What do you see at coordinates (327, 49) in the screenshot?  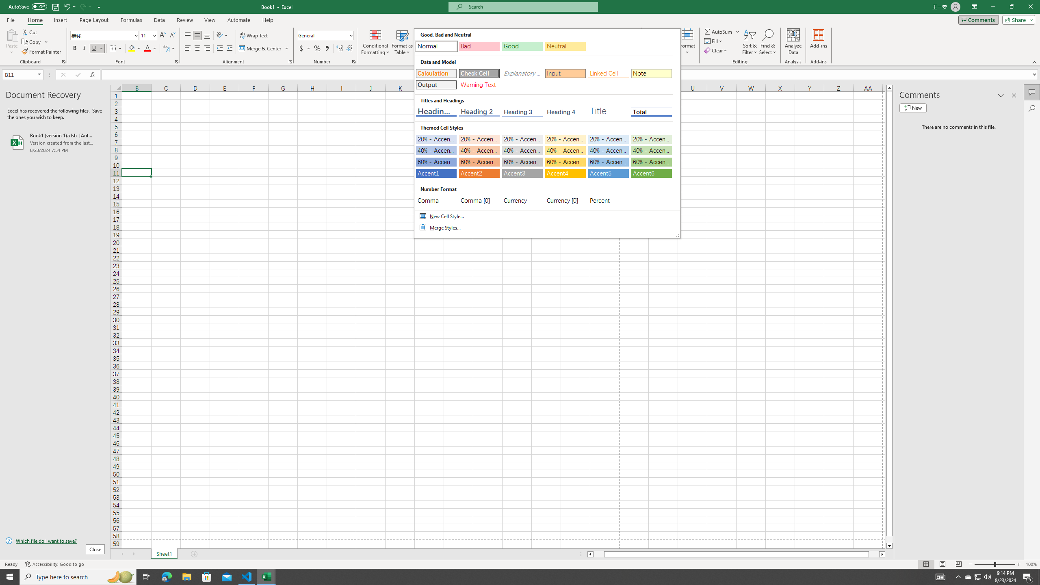 I see `Comma Style` at bounding box center [327, 49].